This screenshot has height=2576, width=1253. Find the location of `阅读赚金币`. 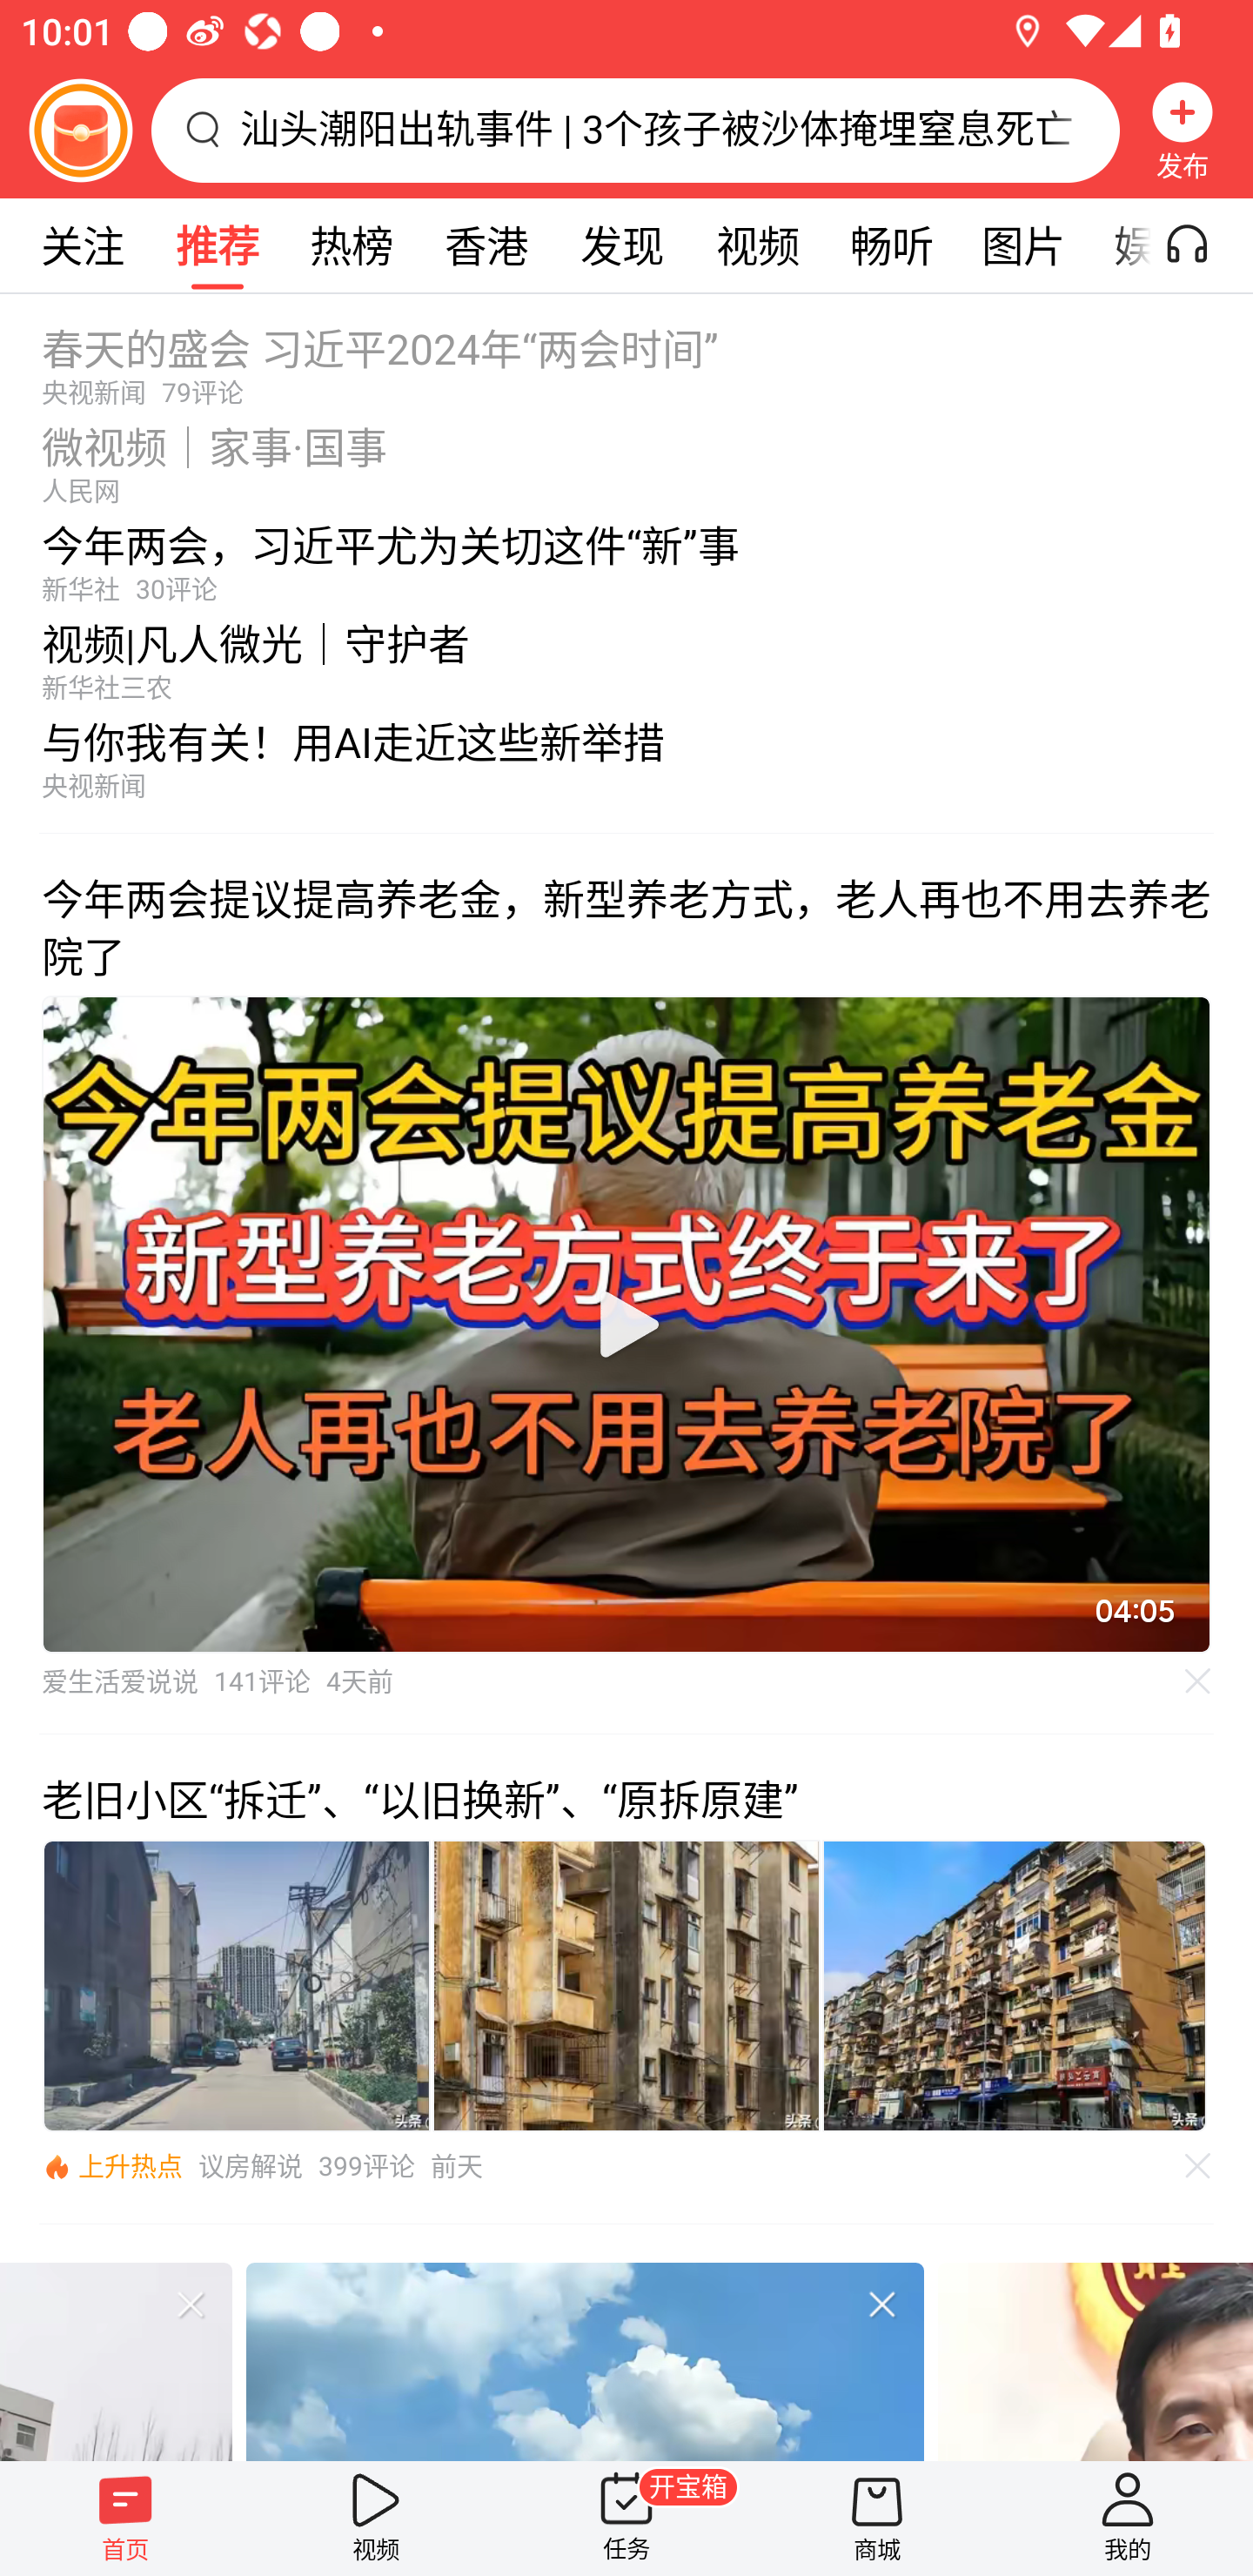

阅读赚金币 is located at coordinates (80, 130).